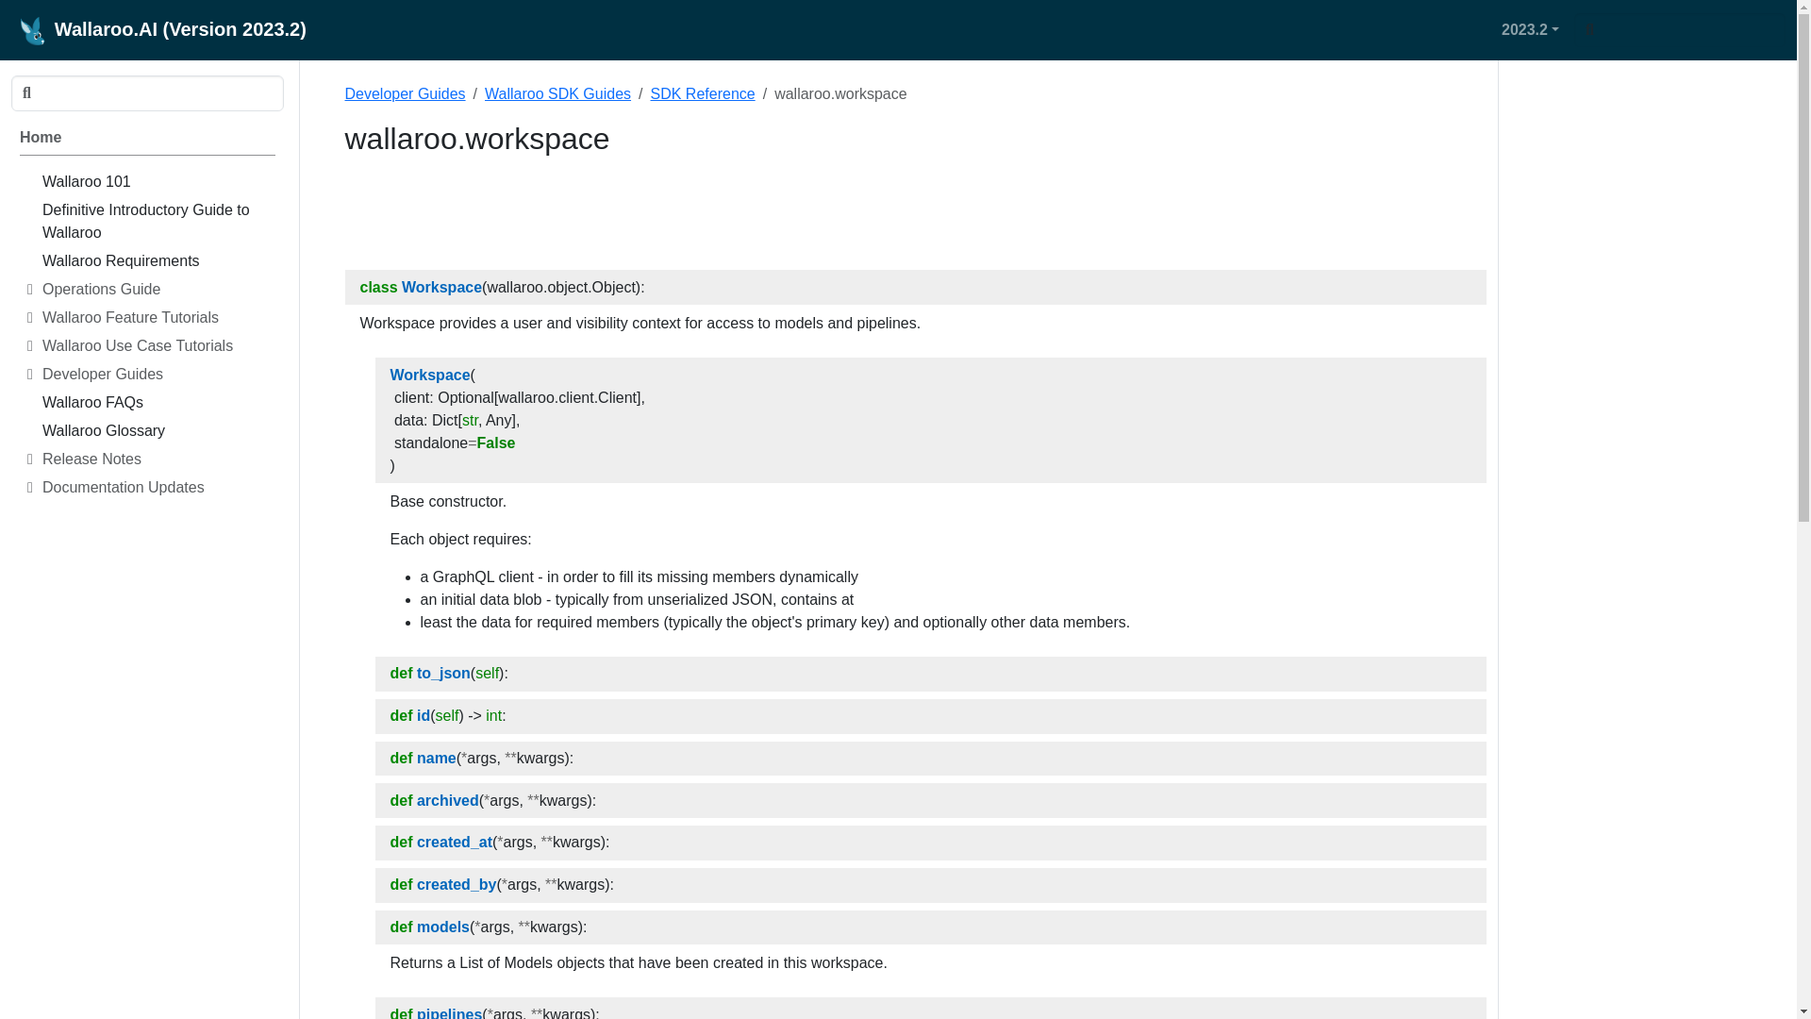  I want to click on Wallaroo Documentation Site, so click(147, 141).